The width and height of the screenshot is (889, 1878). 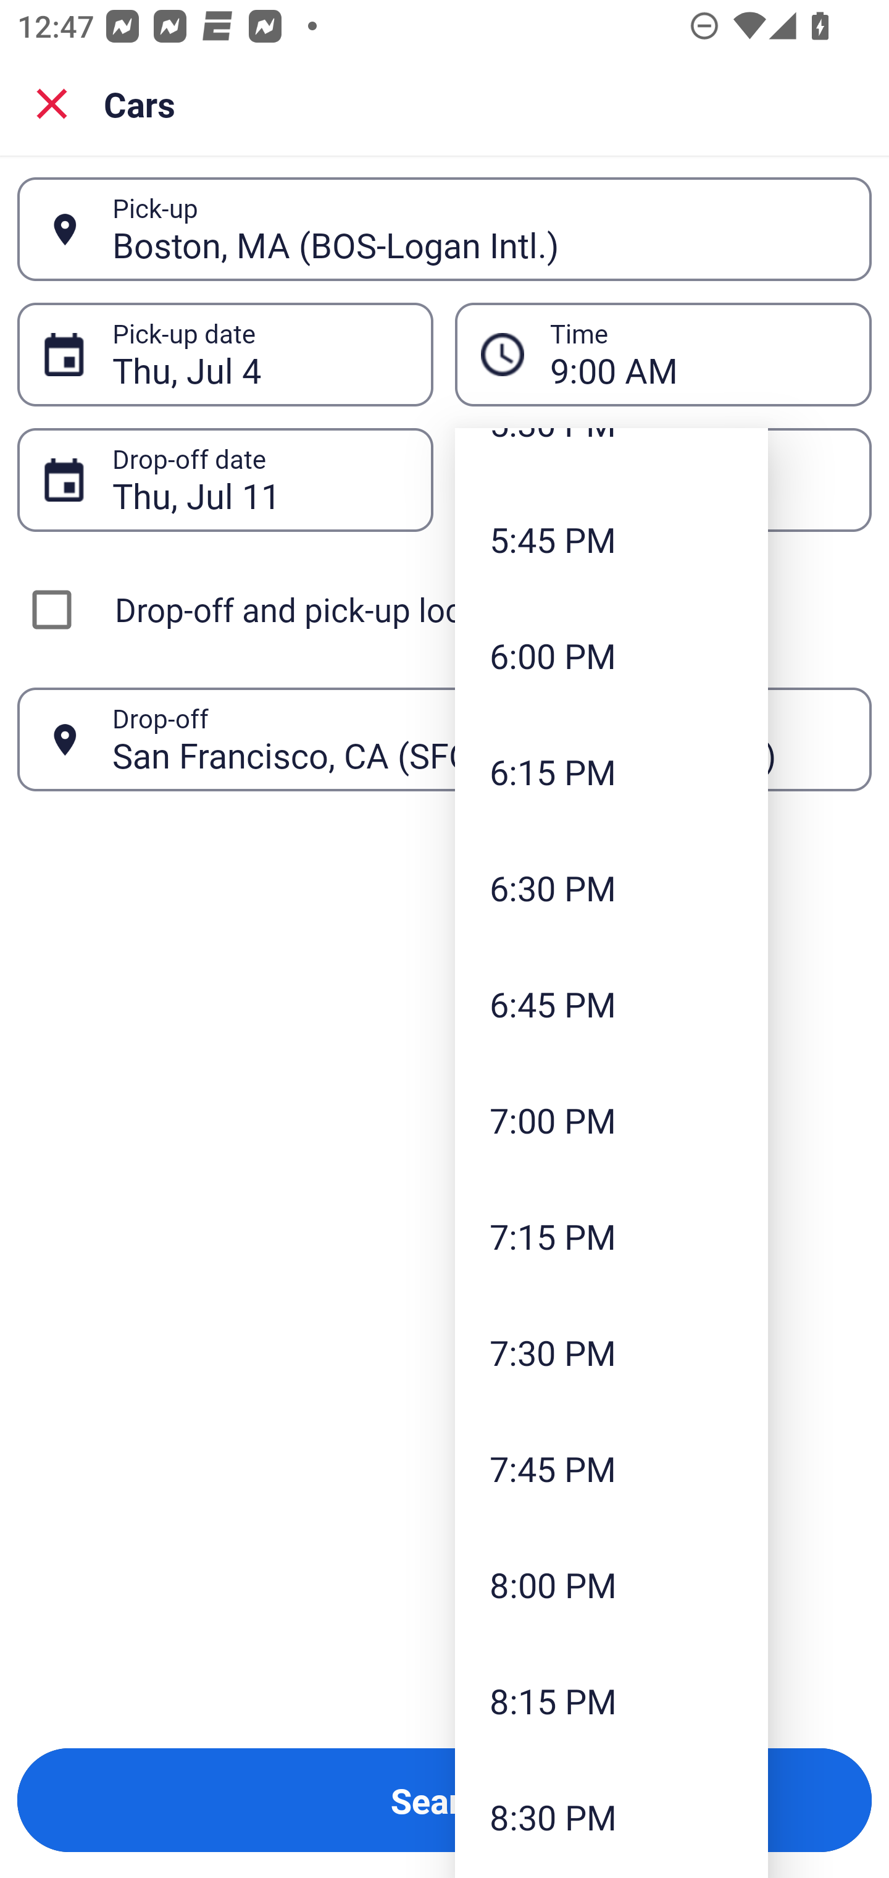 What do you see at coordinates (611, 772) in the screenshot?
I see `6:15 PM` at bounding box center [611, 772].